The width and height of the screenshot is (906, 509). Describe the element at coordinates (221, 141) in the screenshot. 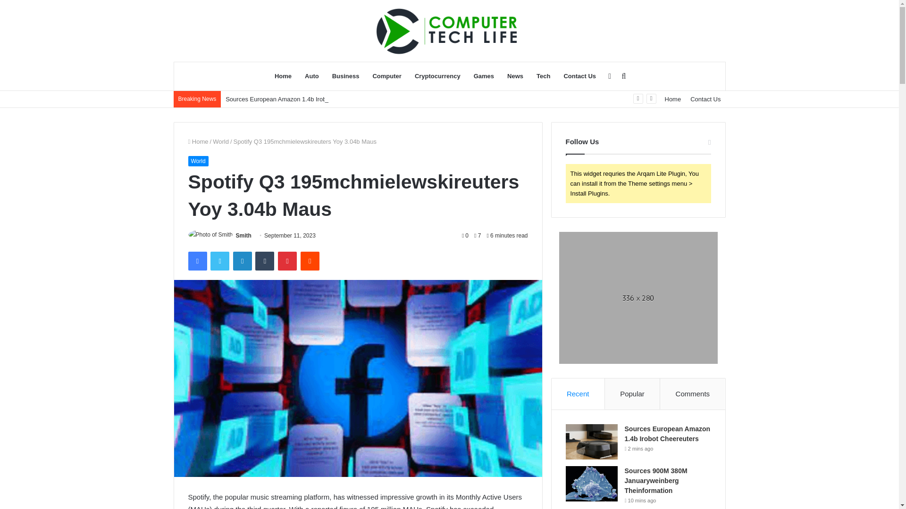

I see `World` at that location.